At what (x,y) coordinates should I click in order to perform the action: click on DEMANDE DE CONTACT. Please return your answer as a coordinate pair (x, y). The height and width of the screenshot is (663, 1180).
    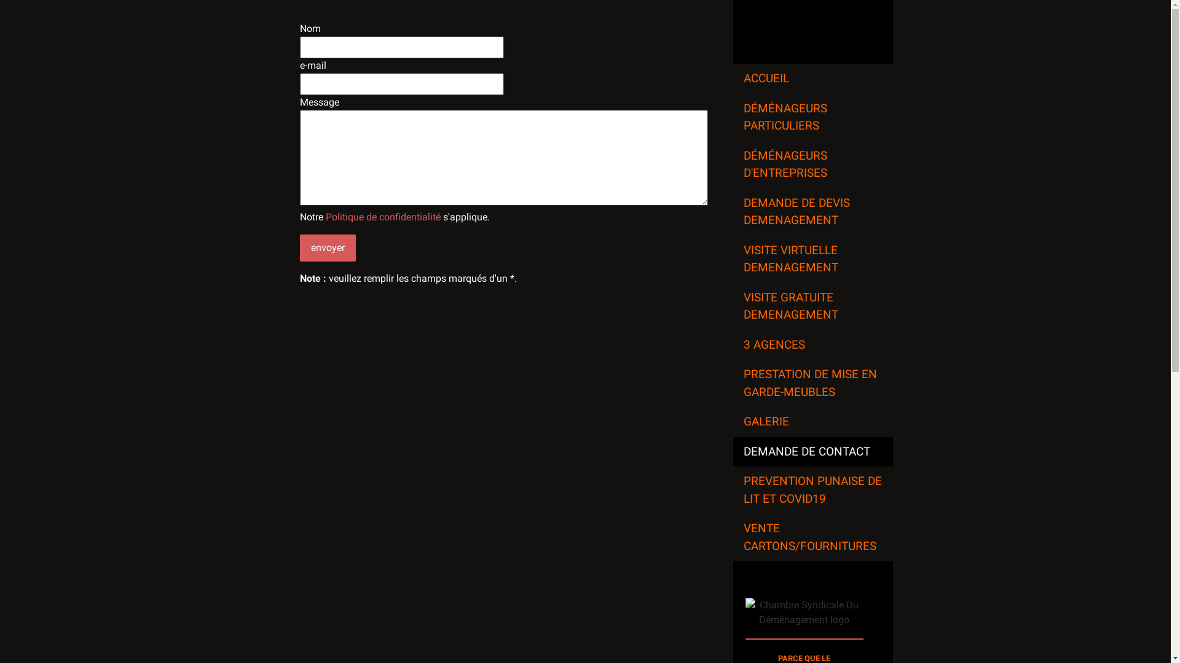
    Looking at the image, I should click on (812, 452).